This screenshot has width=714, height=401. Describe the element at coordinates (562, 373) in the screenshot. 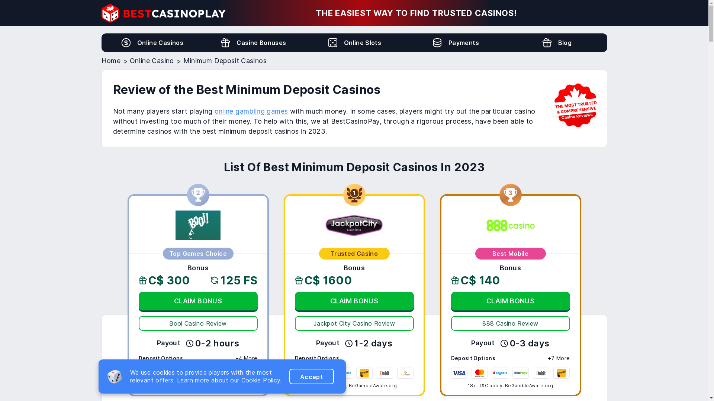

I see `Interac` at that location.